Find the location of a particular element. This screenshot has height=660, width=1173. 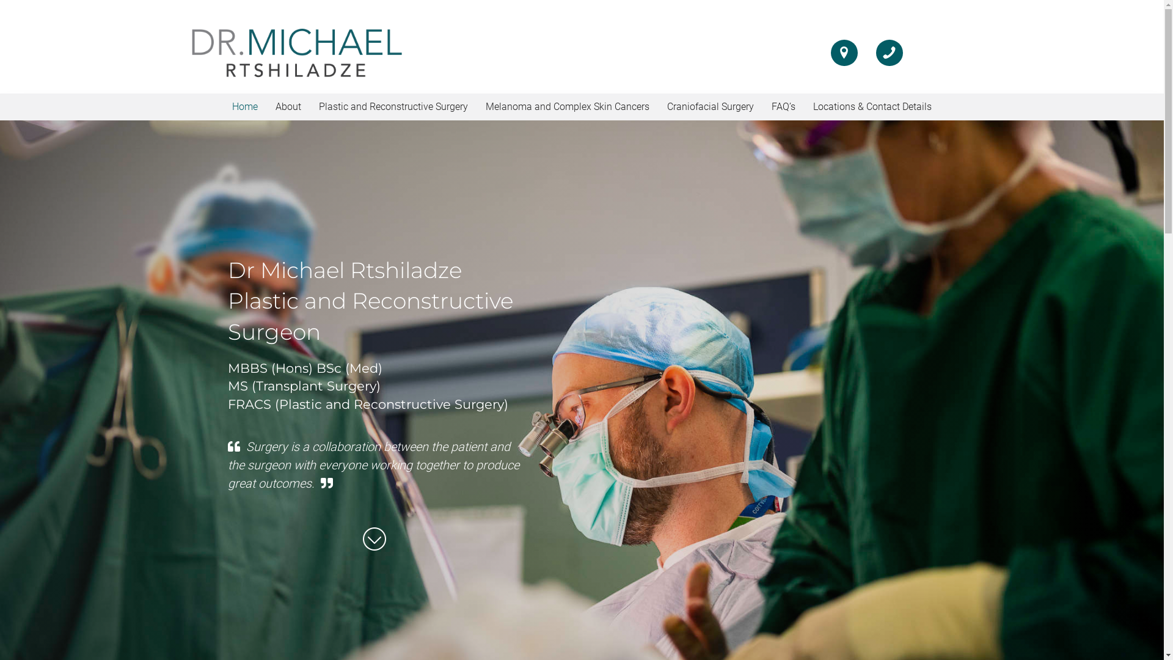

Craniofacial Surgery is located at coordinates (711, 107).